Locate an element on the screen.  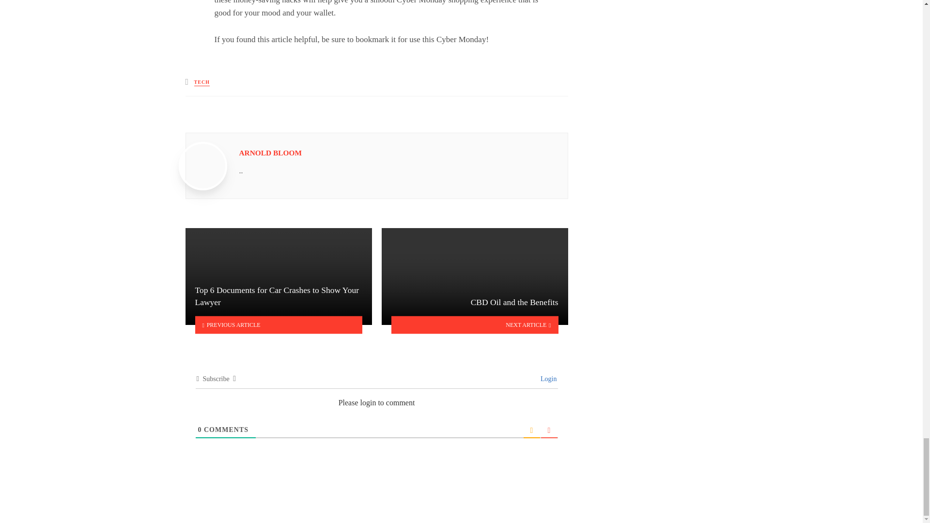
NEXT ARTICLE is located at coordinates (475, 324).